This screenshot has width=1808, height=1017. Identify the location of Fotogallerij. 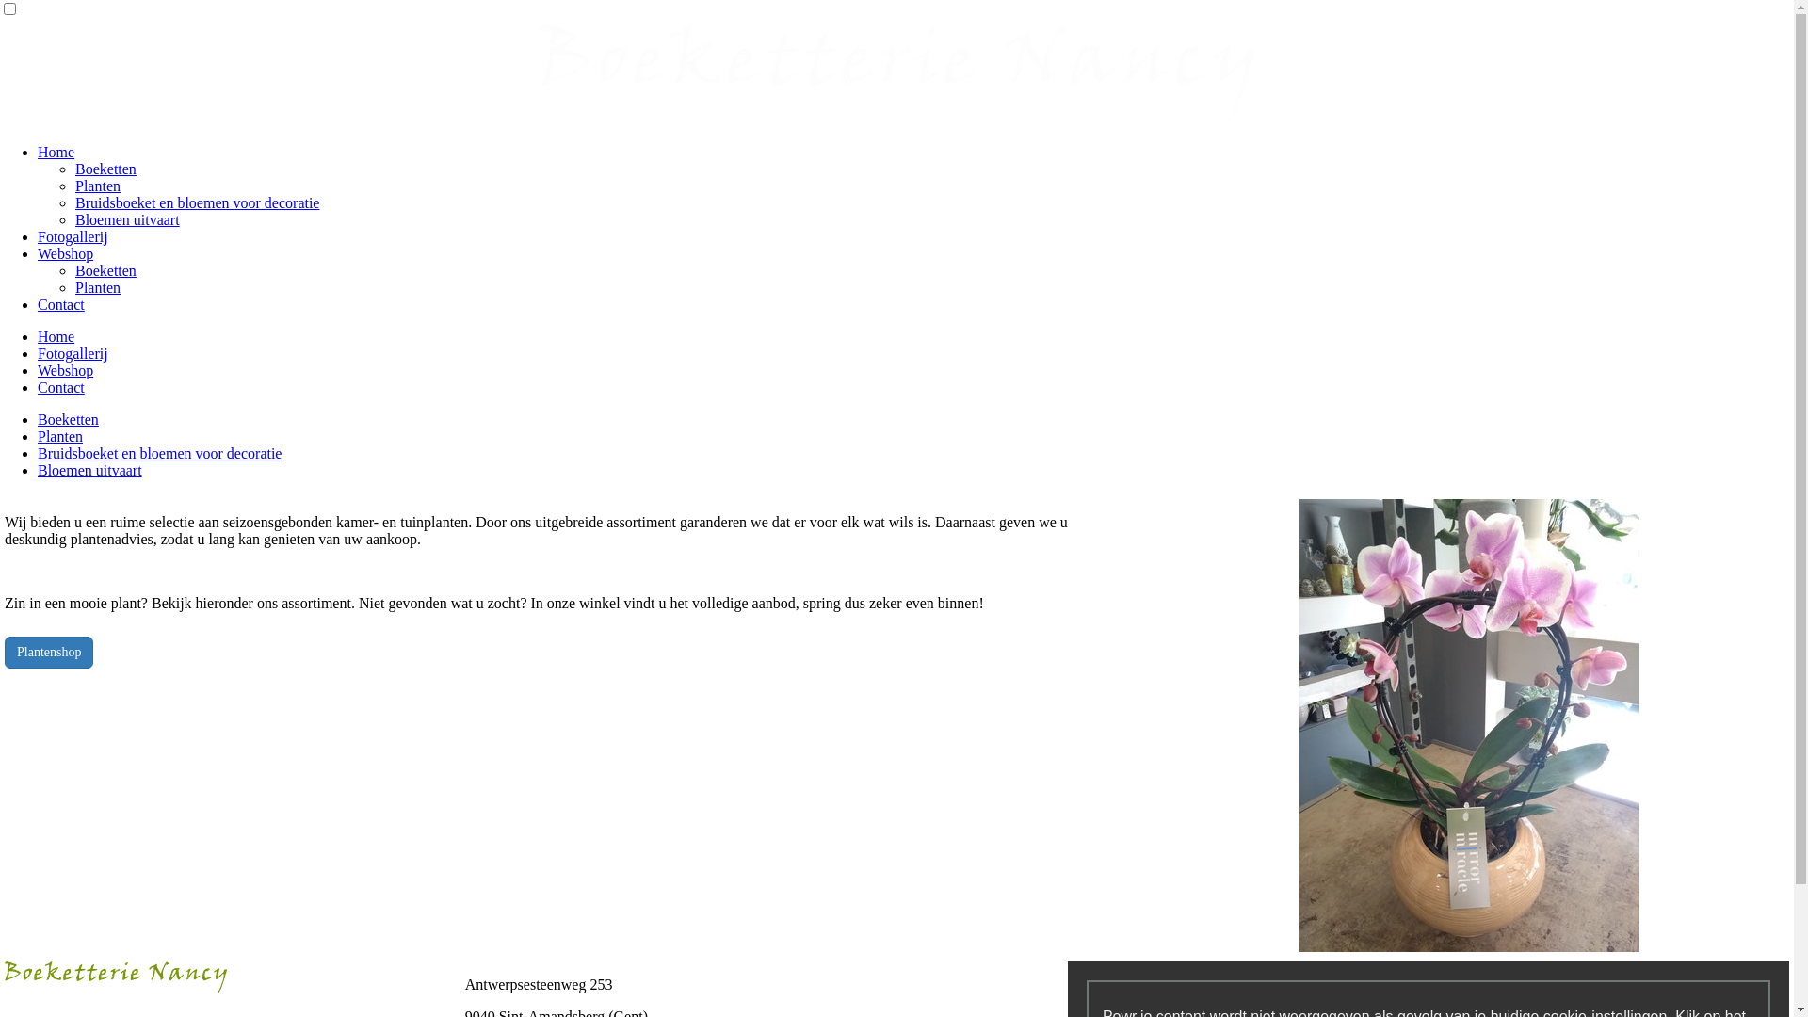
(73, 237).